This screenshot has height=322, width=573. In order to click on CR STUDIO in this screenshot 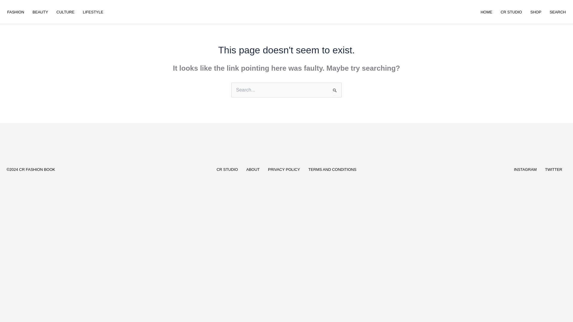, I will do `click(227, 169)`.